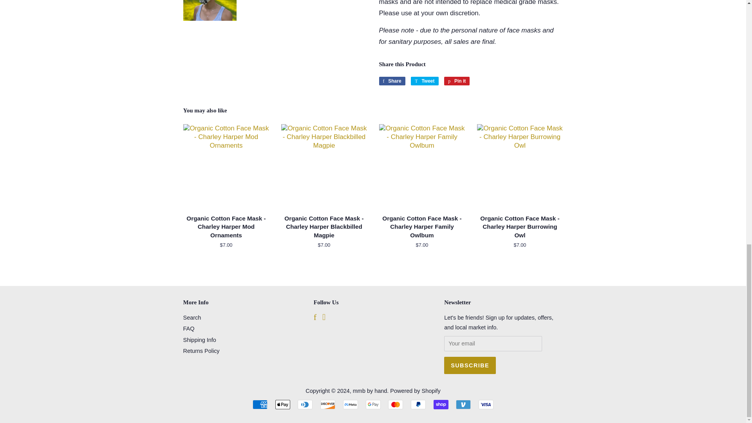 The height and width of the screenshot is (423, 752). Describe the element at coordinates (305, 404) in the screenshot. I see `Diners Club` at that location.